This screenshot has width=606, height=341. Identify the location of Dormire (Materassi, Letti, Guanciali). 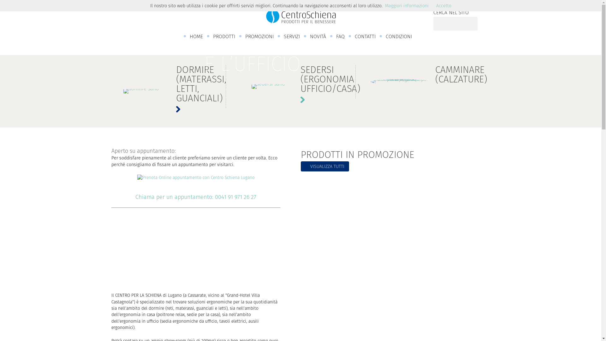
(171, 91).